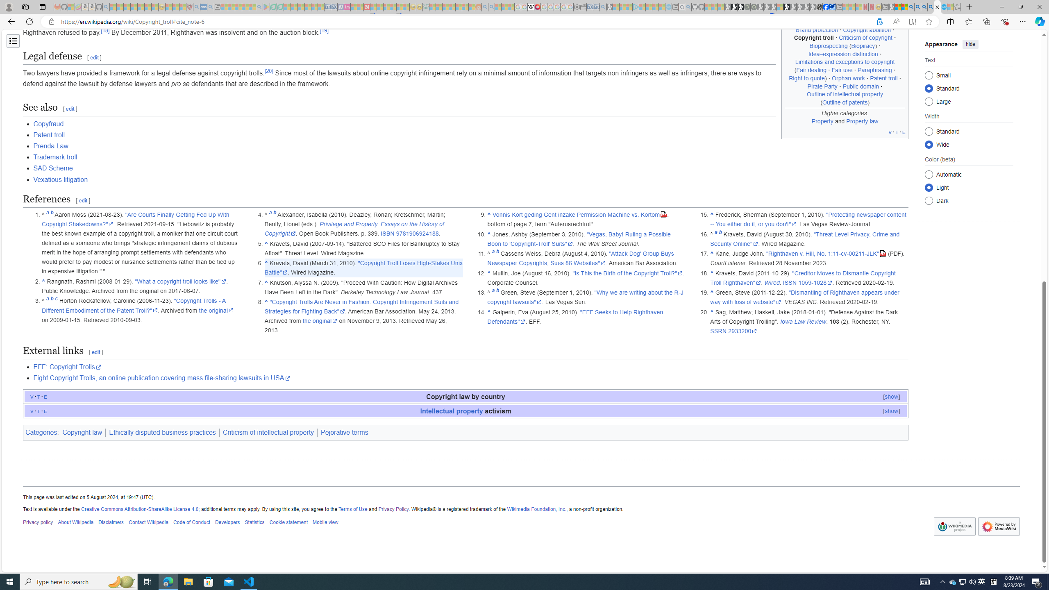 The height and width of the screenshot is (590, 1049). I want to click on Vexatious litigation, so click(61, 179).